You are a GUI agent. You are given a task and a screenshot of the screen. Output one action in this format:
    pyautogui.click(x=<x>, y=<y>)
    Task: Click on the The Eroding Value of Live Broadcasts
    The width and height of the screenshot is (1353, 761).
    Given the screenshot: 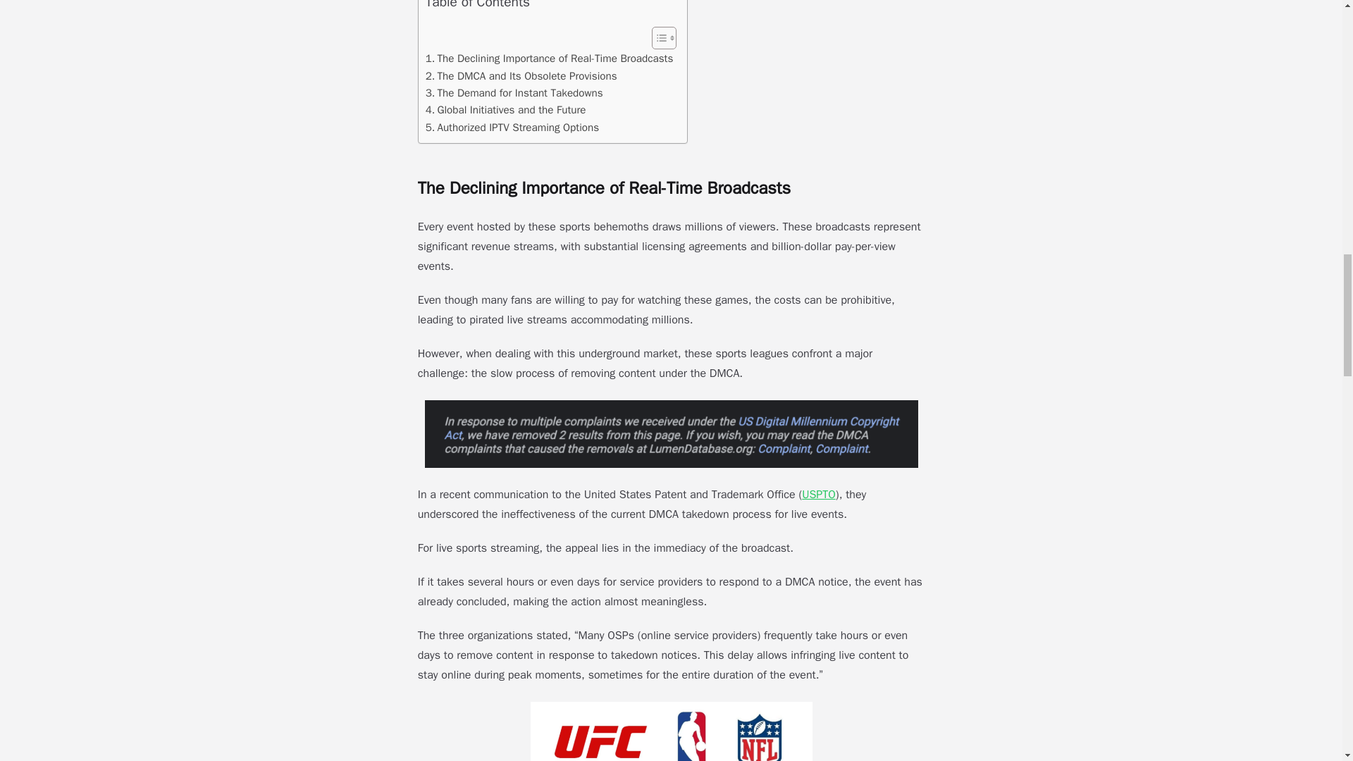 What is the action you would take?
    pyautogui.click(x=550, y=58)
    